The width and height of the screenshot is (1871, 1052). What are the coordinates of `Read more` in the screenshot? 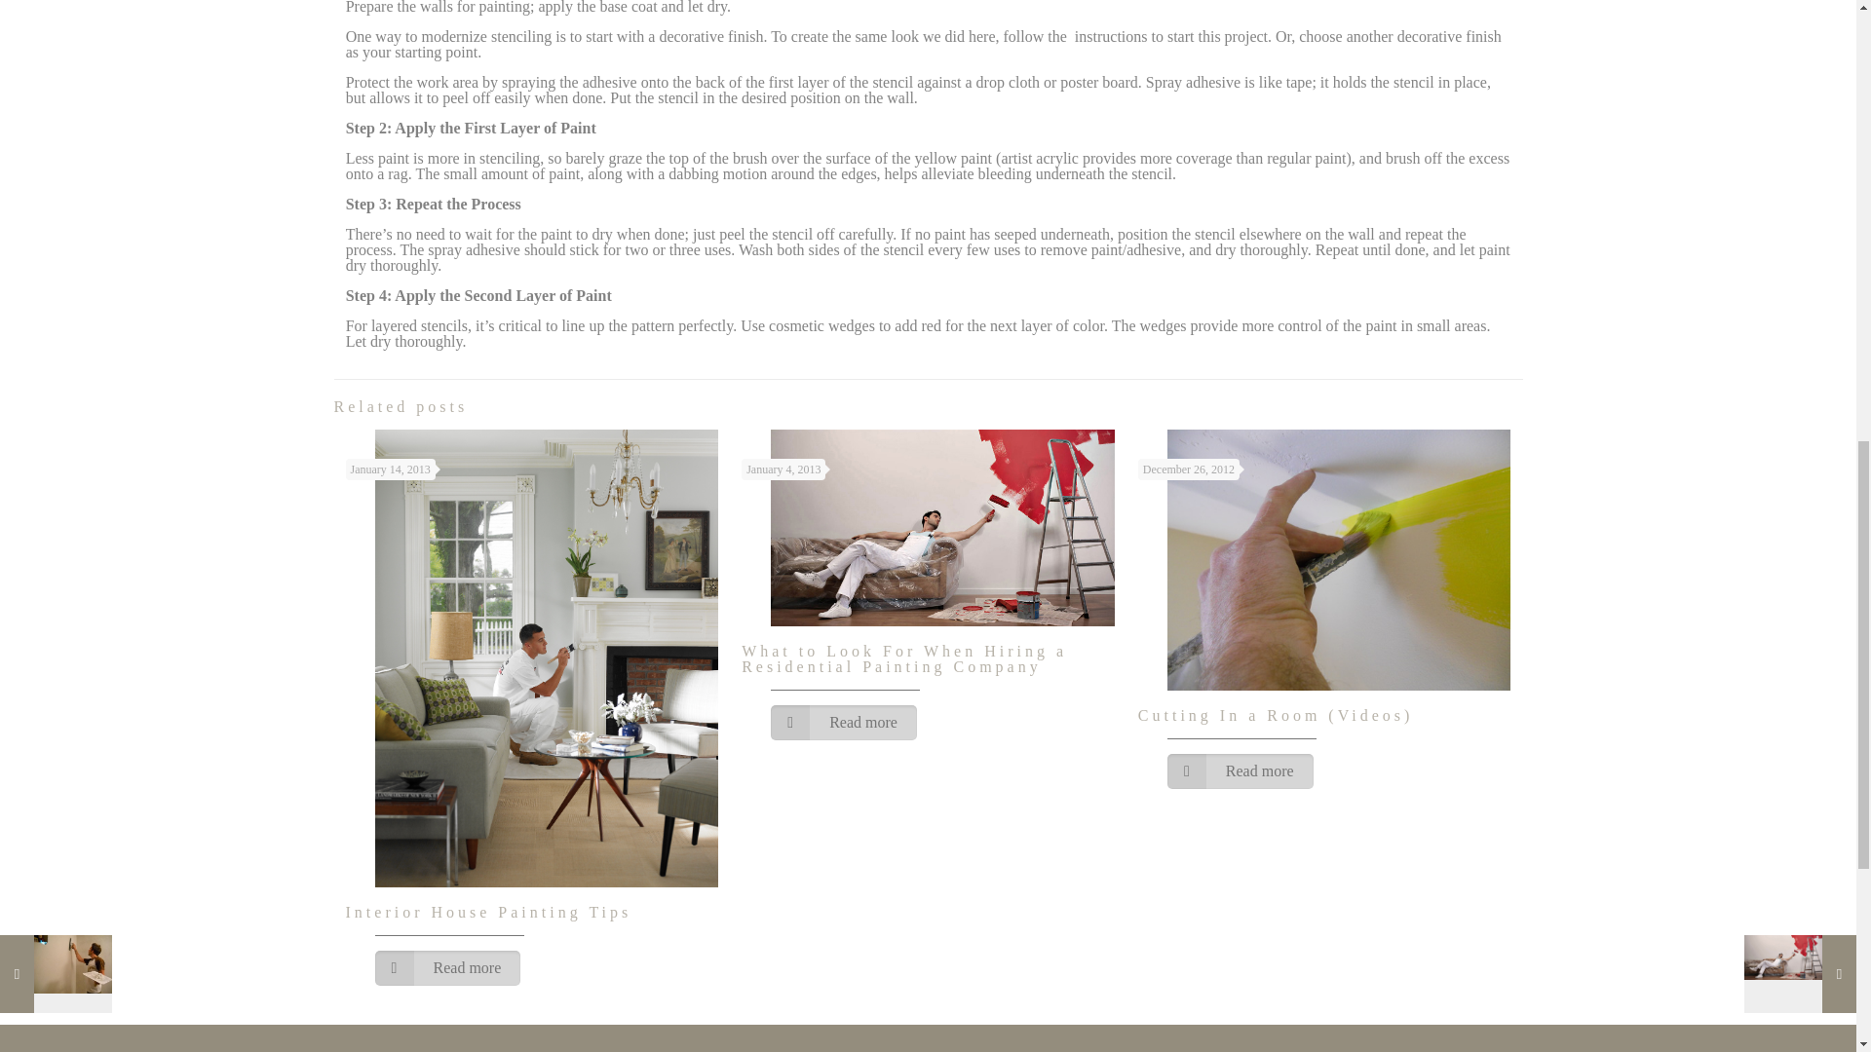 It's located at (844, 723).